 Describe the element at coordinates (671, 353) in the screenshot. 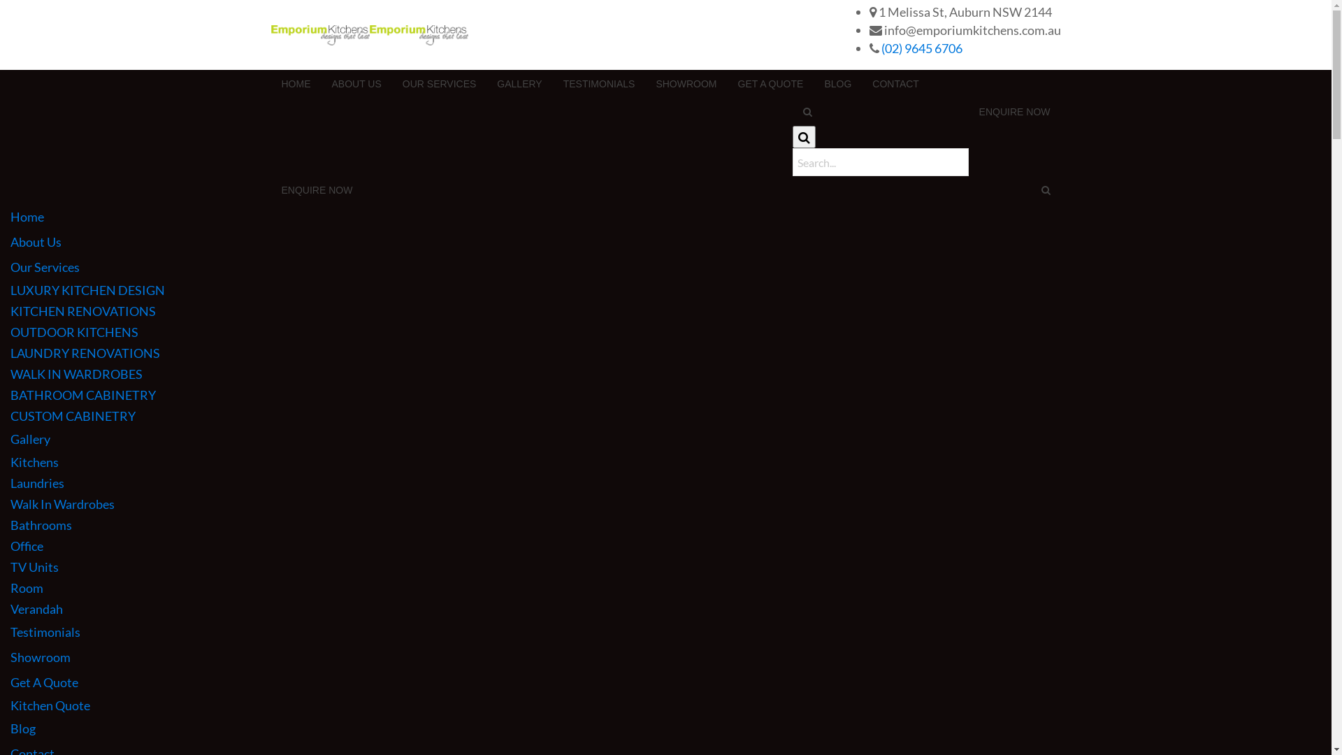

I see `LAUNDRY RENOVATIONS` at that location.